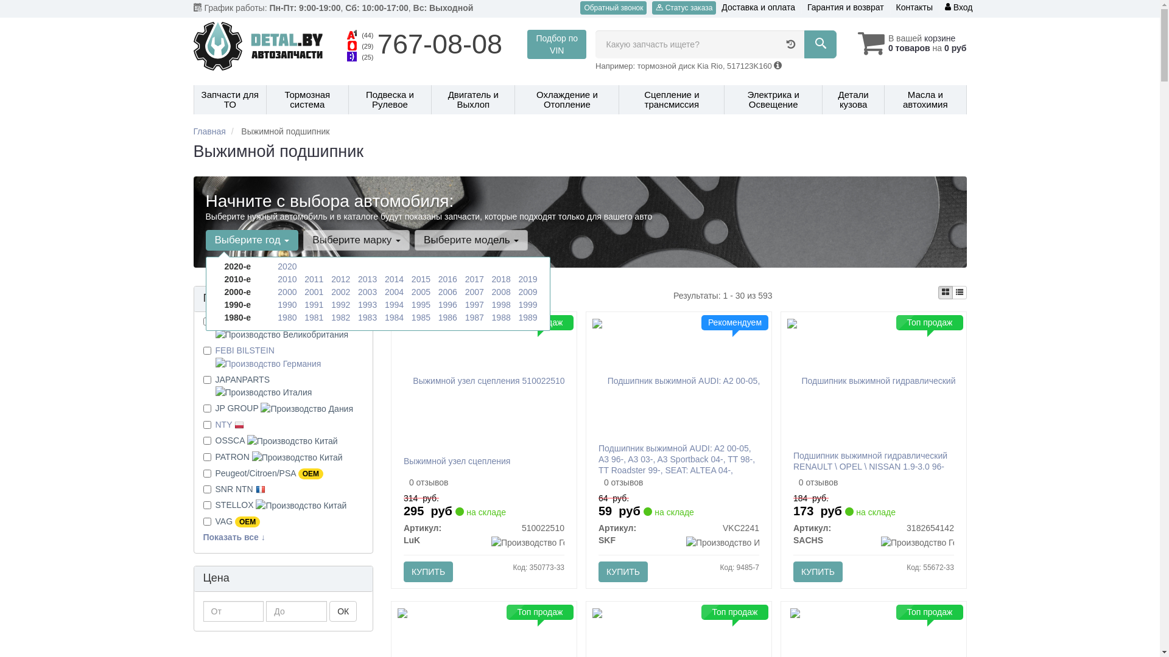  What do you see at coordinates (341, 279) in the screenshot?
I see `2012` at bounding box center [341, 279].